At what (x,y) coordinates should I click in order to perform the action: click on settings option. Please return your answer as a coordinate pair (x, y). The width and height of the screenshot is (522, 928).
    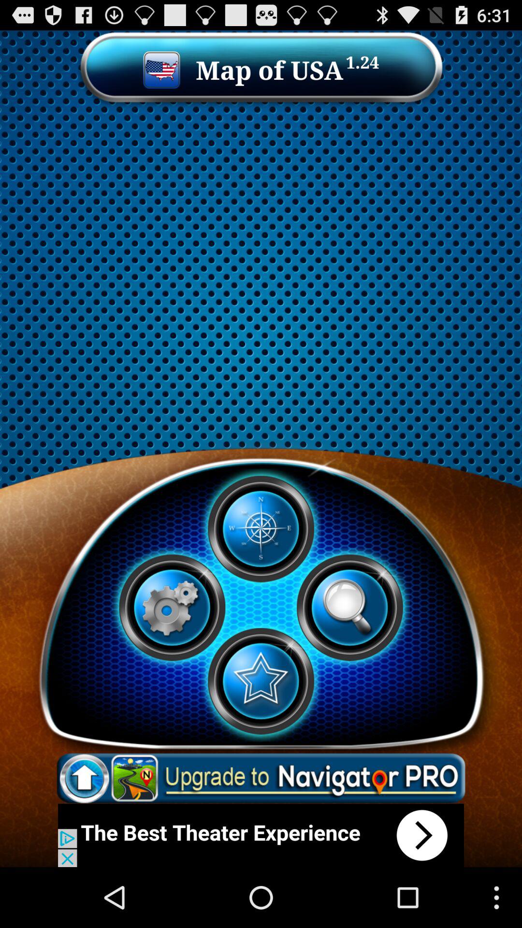
    Looking at the image, I should click on (172, 608).